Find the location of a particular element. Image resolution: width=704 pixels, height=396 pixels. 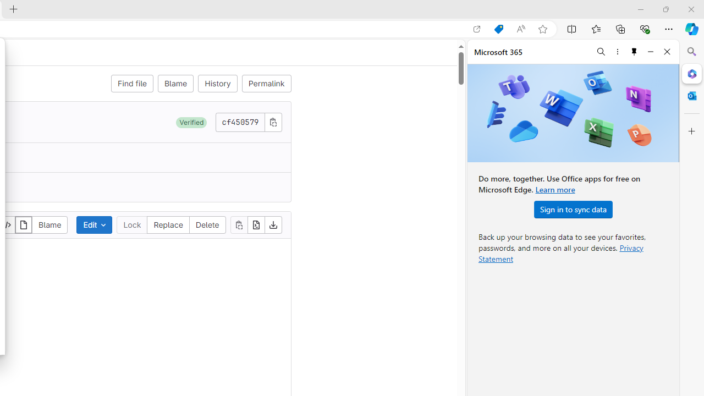

Editor actions is located at coordinates (674, 29).